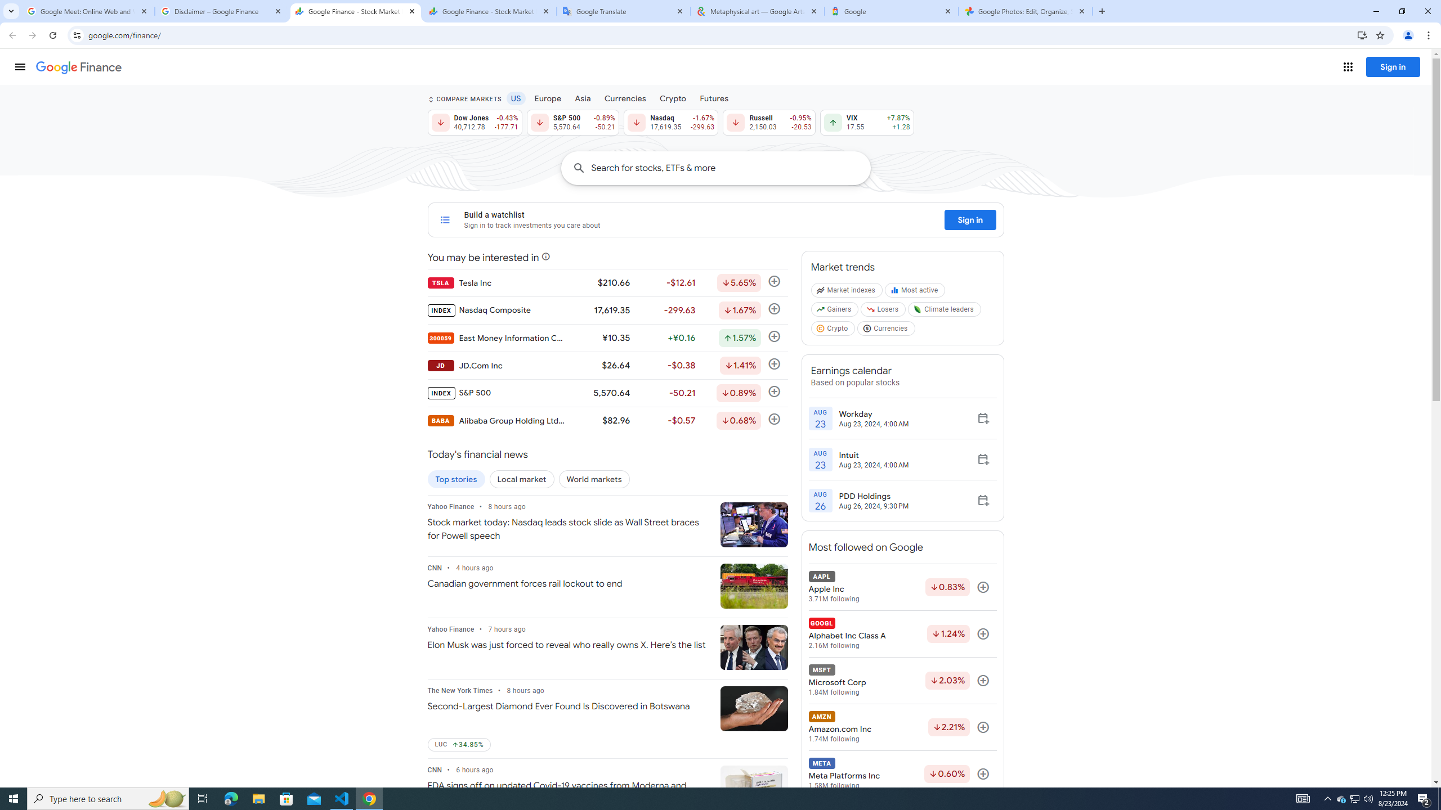 This screenshot has width=1441, height=810. Describe the element at coordinates (625, 98) in the screenshot. I see `Currencies` at that location.